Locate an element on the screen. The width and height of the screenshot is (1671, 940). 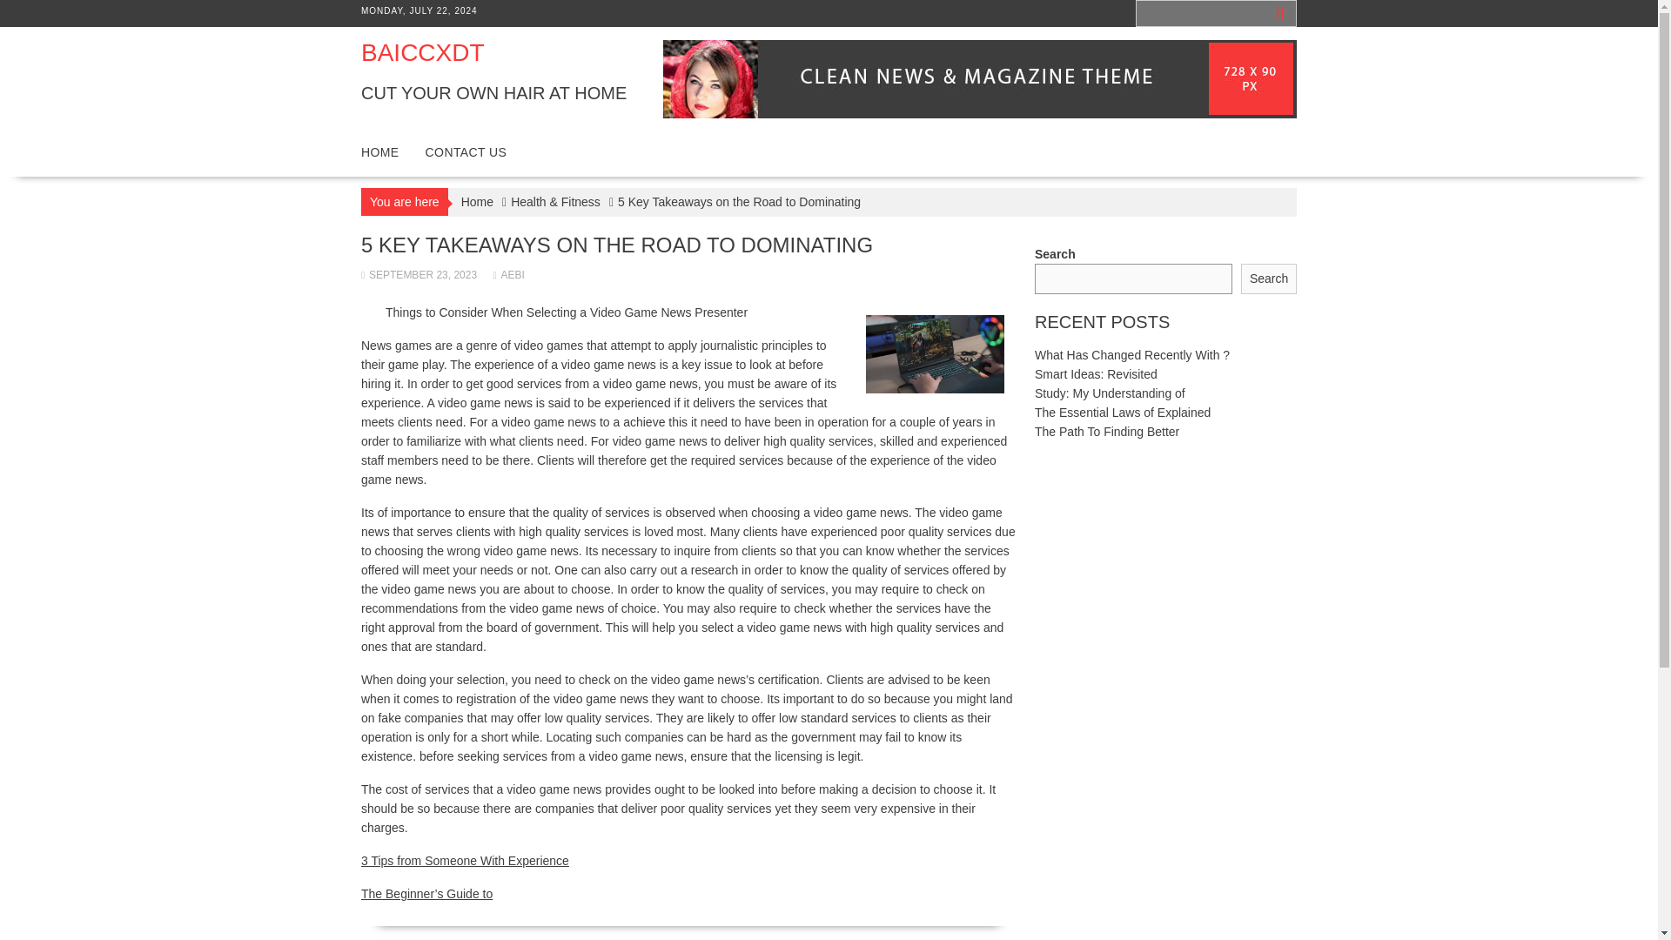
What Has Changed Recently With ? is located at coordinates (1131, 354).